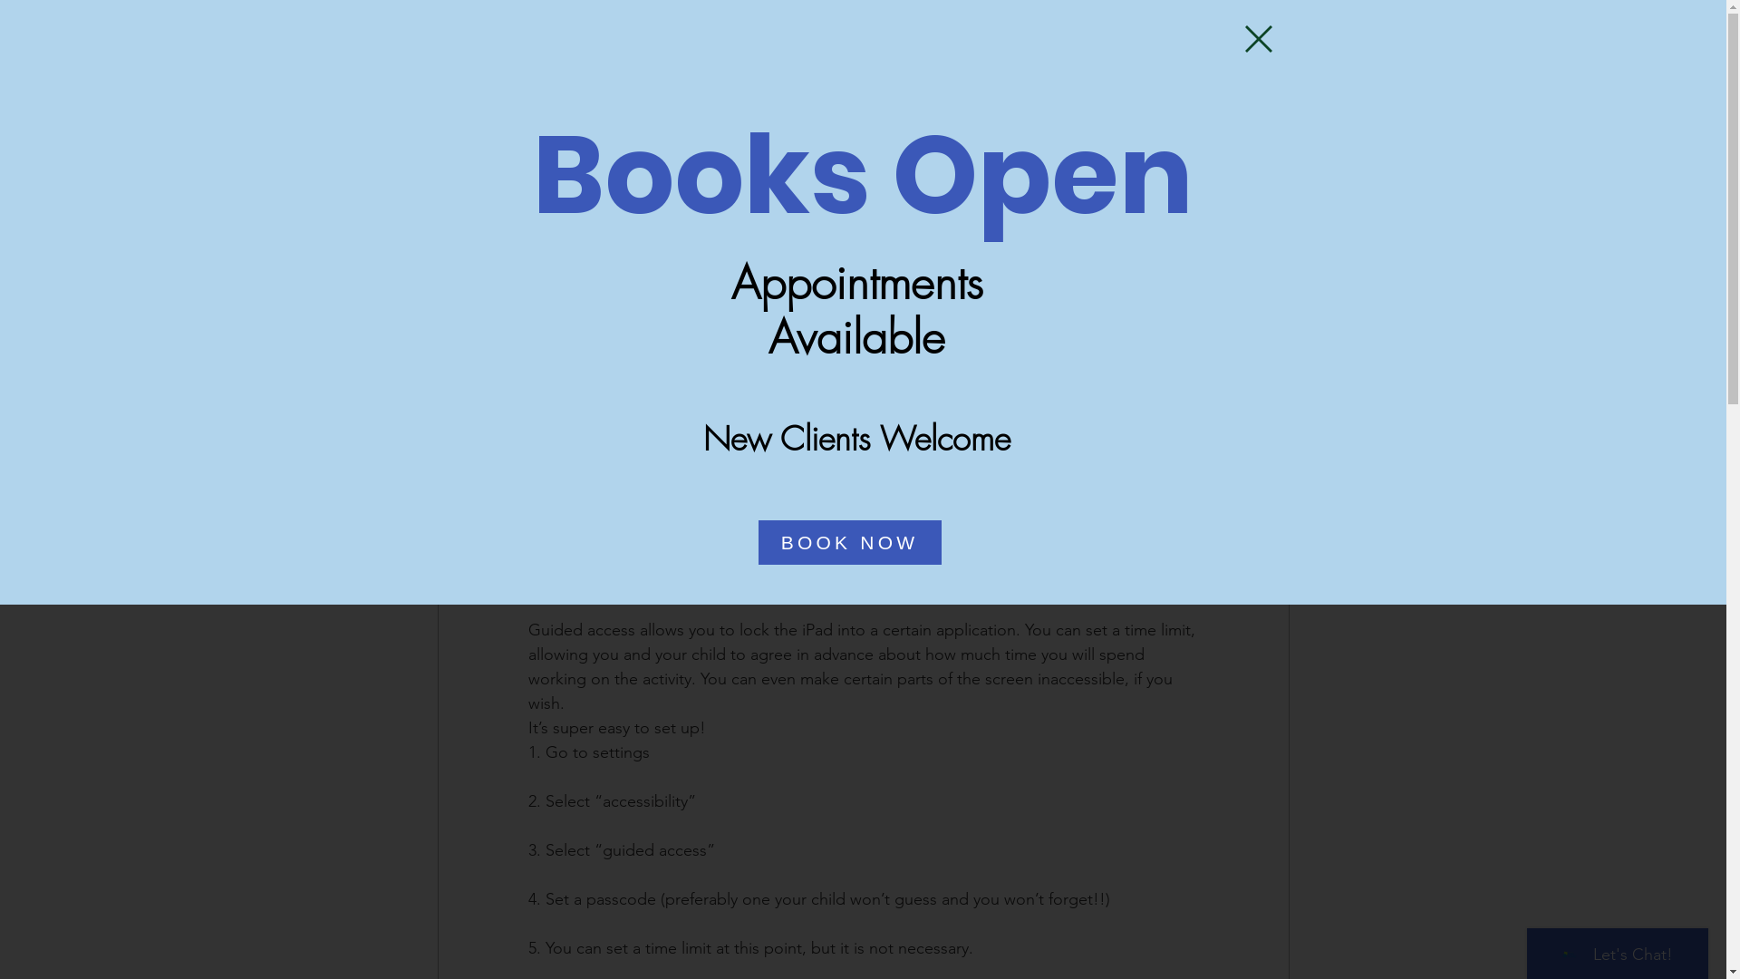  I want to click on Reading, so click(1055, 95).